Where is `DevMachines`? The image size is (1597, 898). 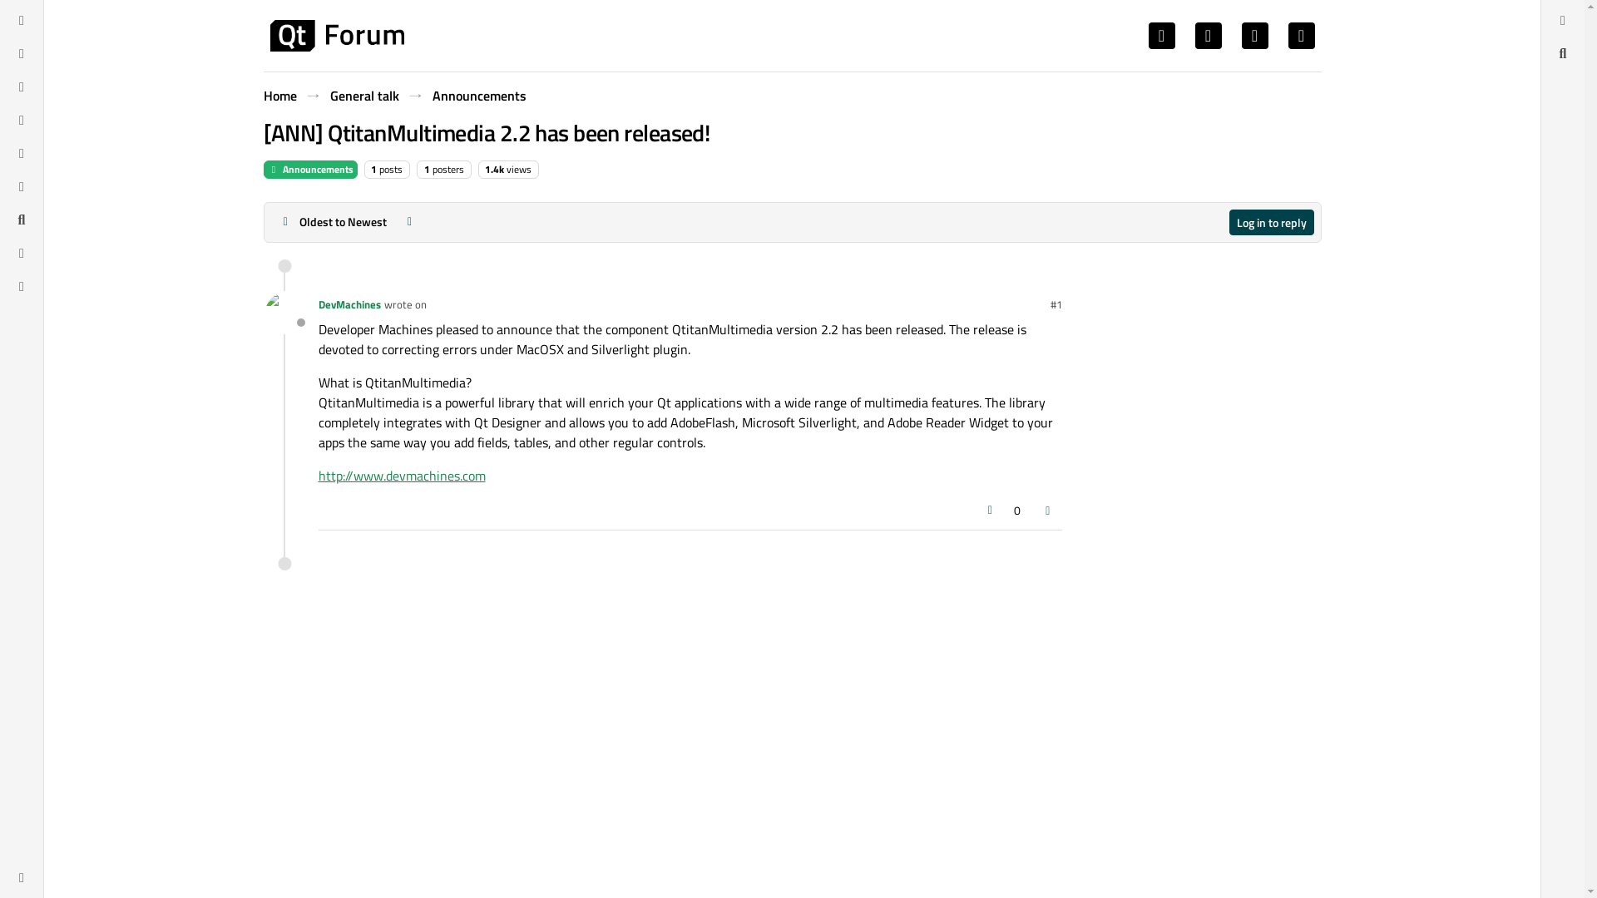 DevMachines is located at coordinates (349, 304).